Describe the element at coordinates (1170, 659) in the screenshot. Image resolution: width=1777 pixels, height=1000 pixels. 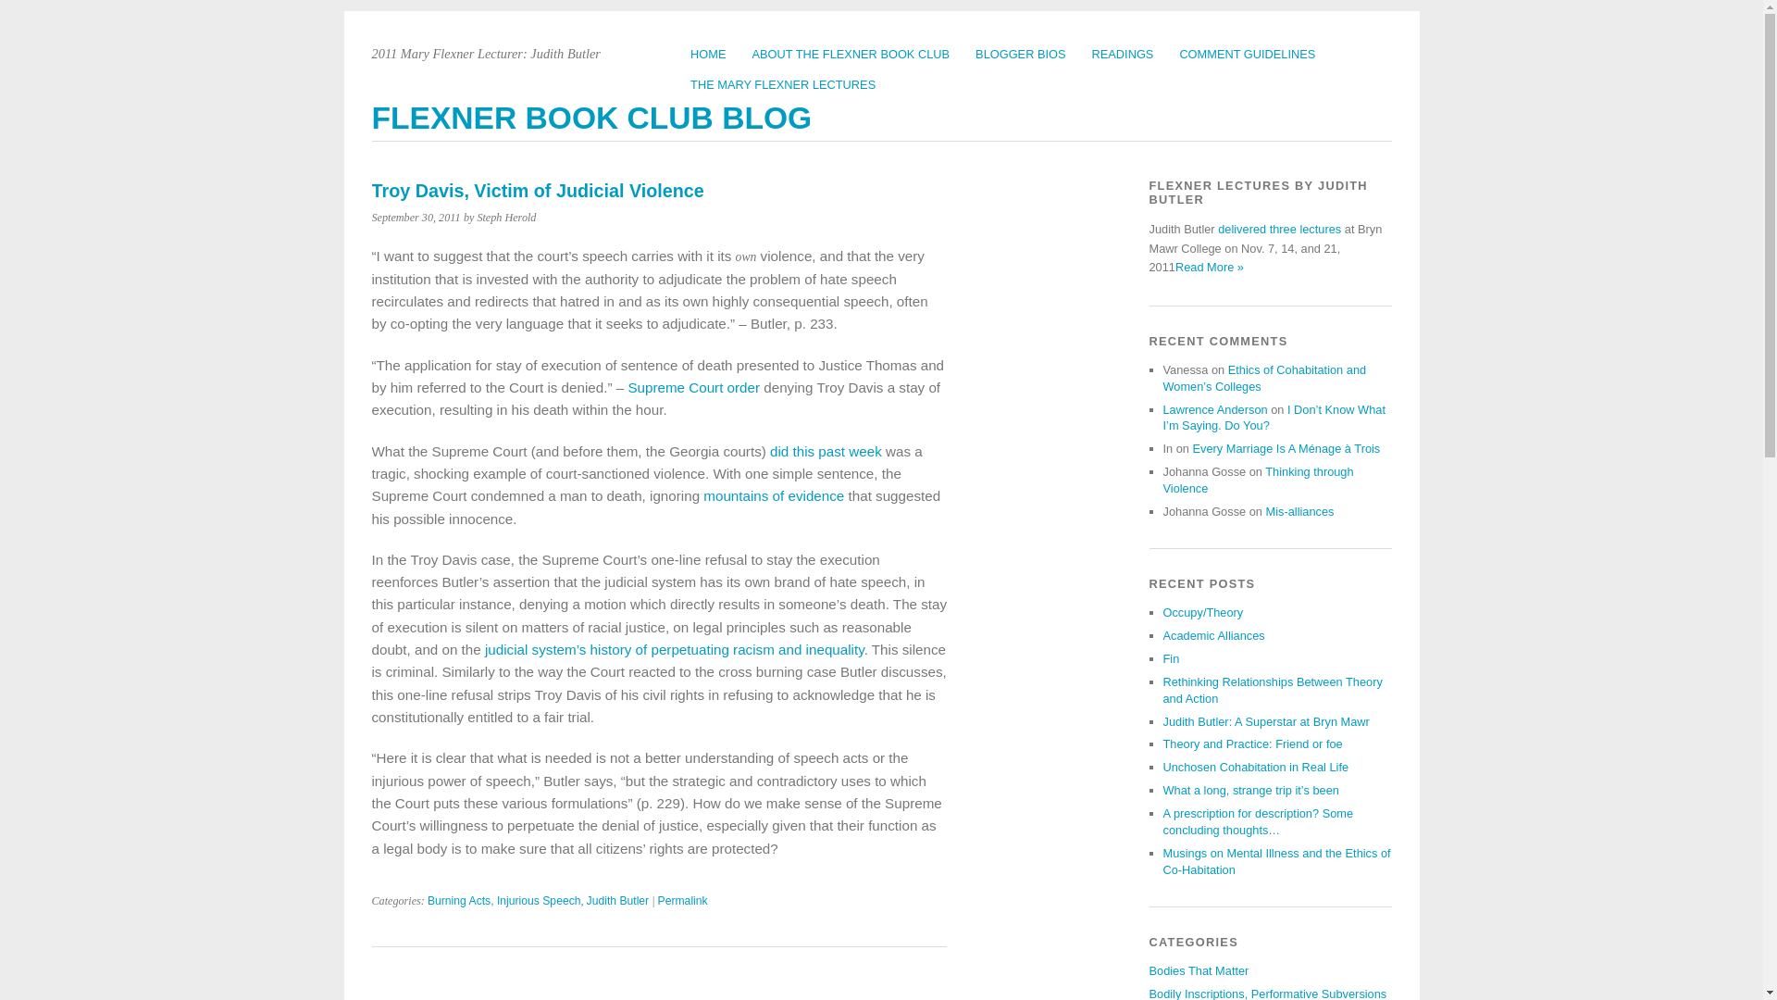
I see `Fin` at that location.